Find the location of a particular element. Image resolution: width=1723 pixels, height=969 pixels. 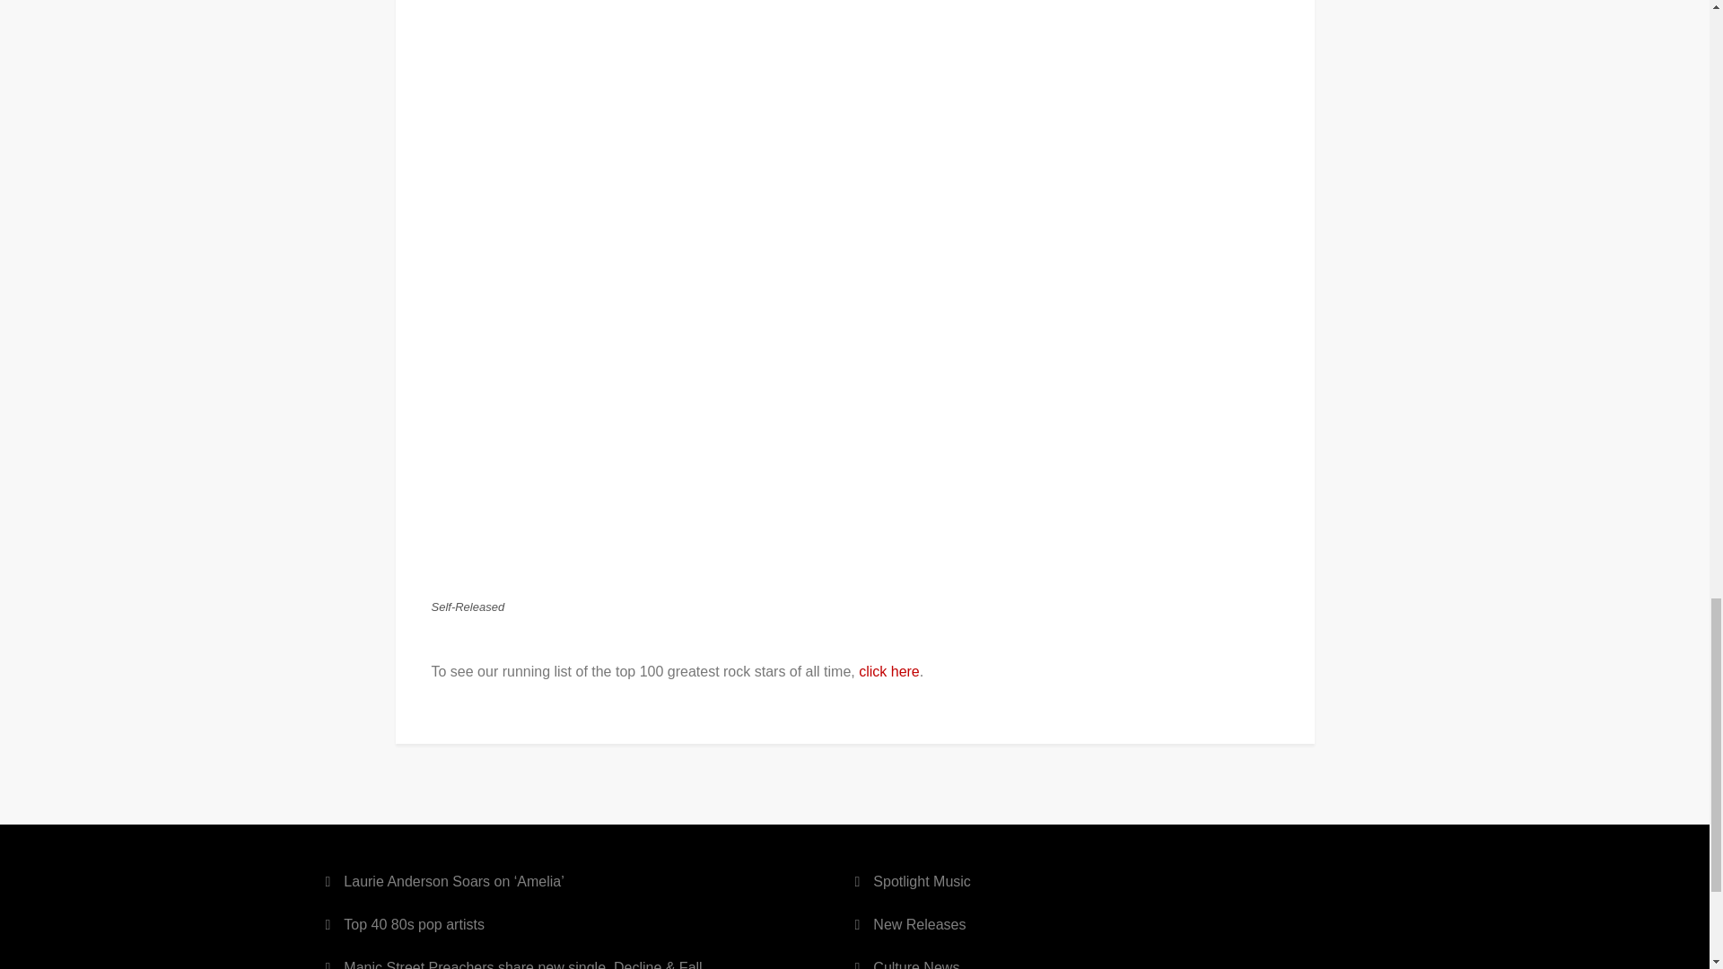

New Releases is located at coordinates (919, 925).